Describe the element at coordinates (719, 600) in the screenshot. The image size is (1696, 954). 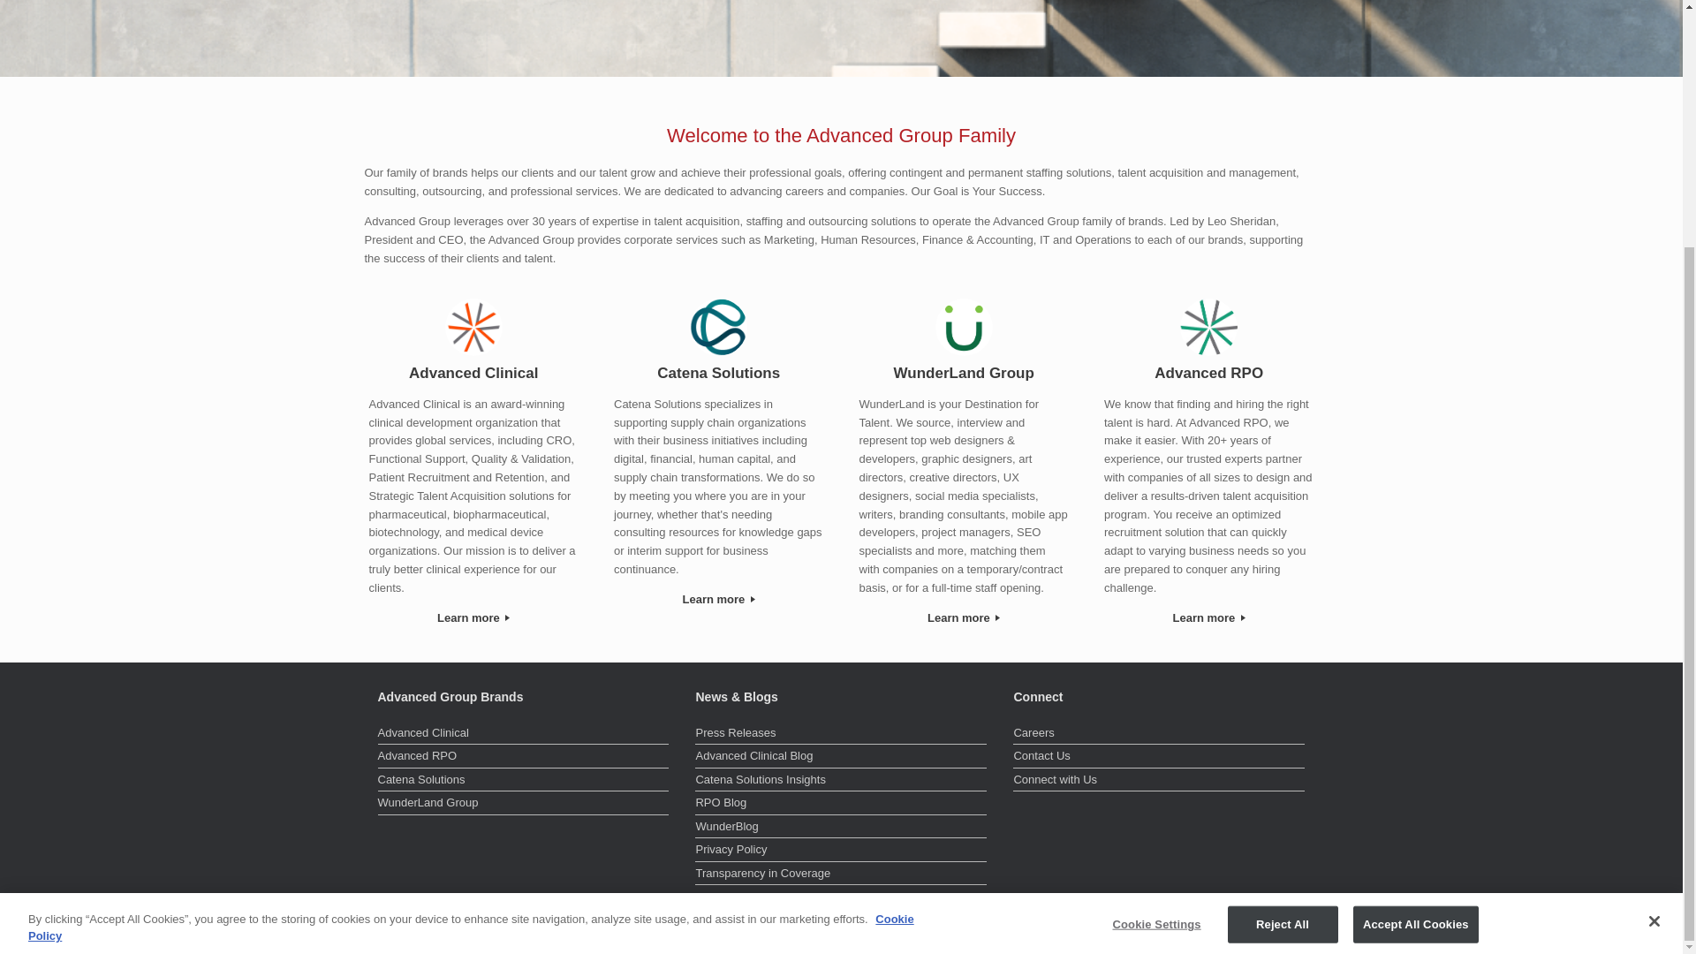
I see `Learn more` at that location.